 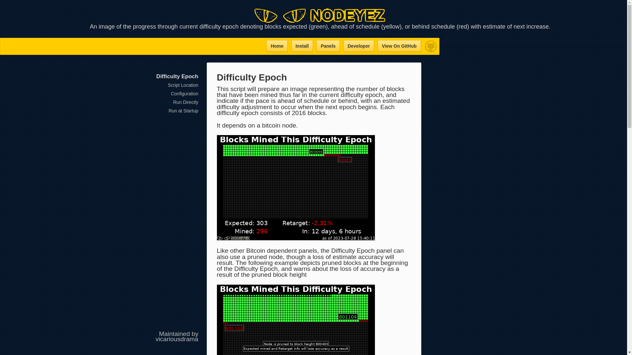 I want to click on vicariousdrama, so click(x=177, y=339).